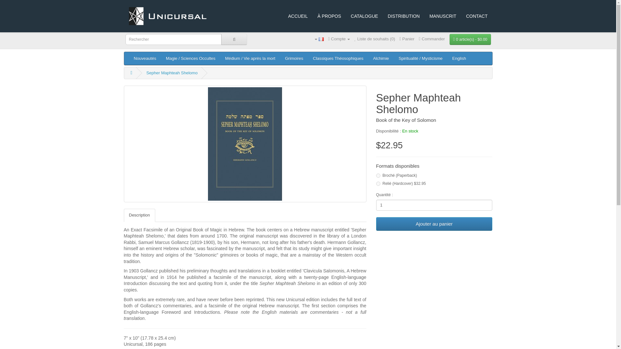 The image size is (621, 349). I want to click on 1, so click(434, 205).